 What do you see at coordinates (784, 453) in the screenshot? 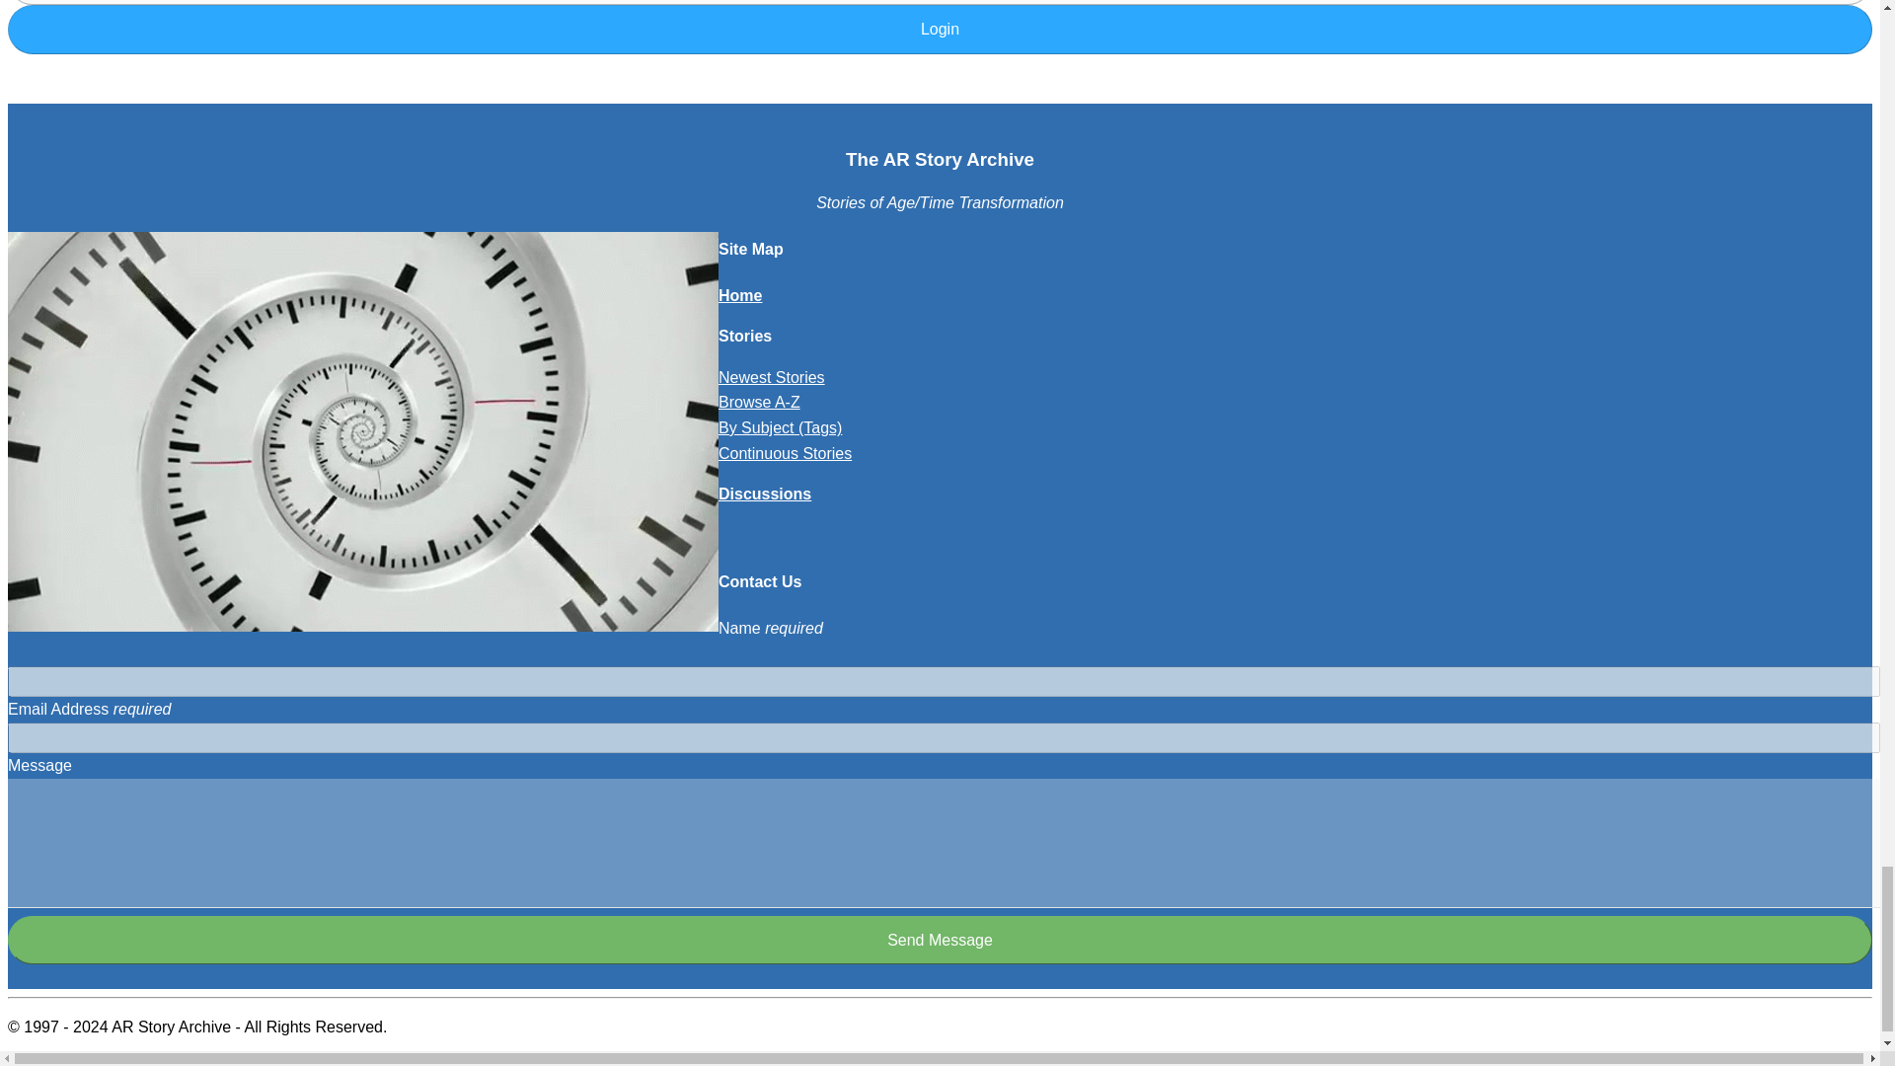
I see `Continuous Stories` at bounding box center [784, 453].